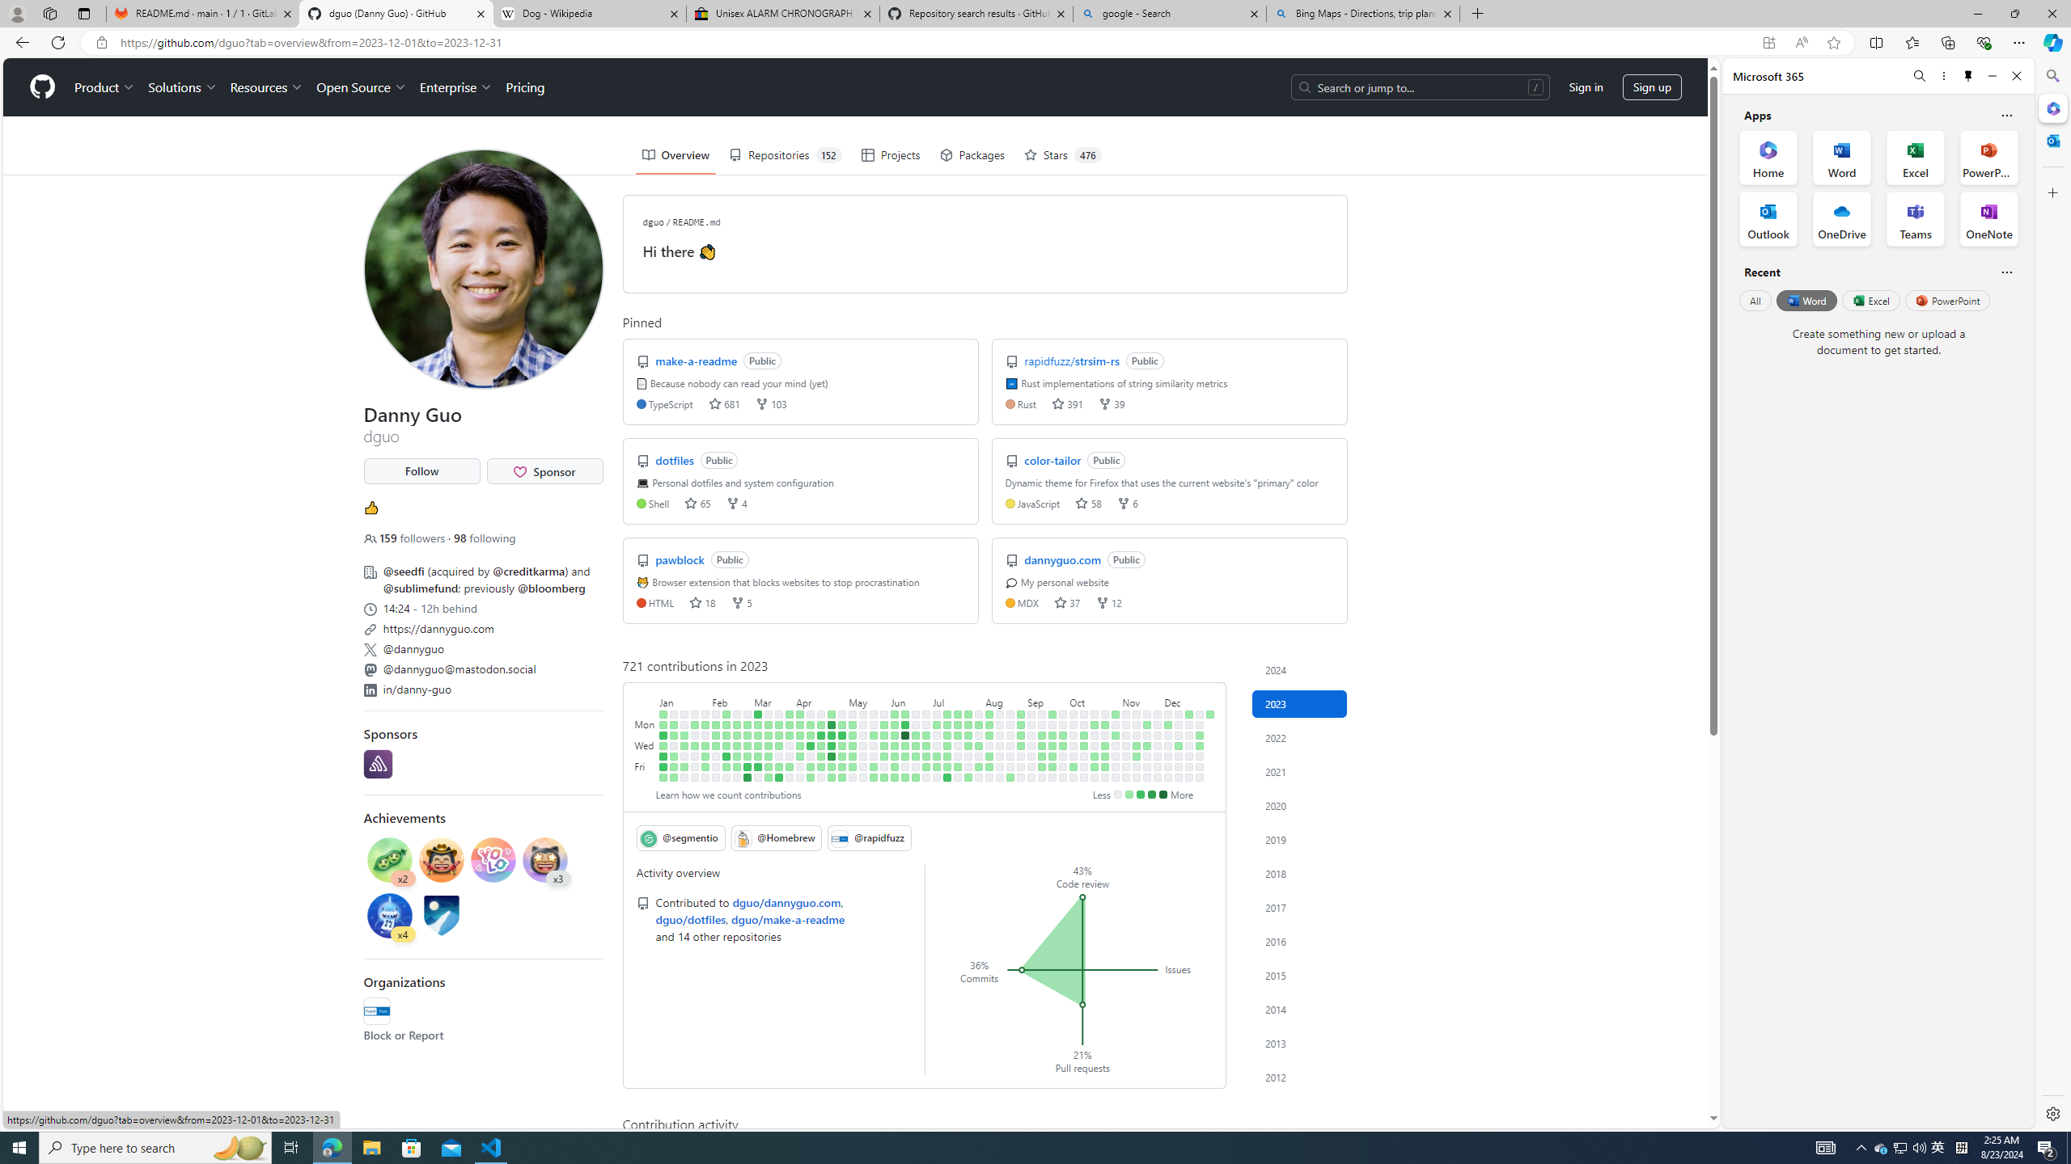  What do you see at coordinates (904, 745) in the screenshot?
I see `7 contributions on June 14th.` at bounding box center [904, 745].